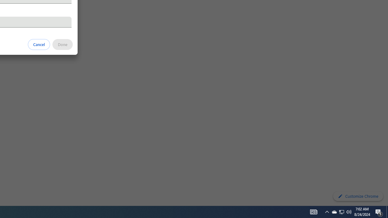  Describe the element at coordinates (341, 212) in the screenshot. I see `User Promoted Notification Area` at that location.